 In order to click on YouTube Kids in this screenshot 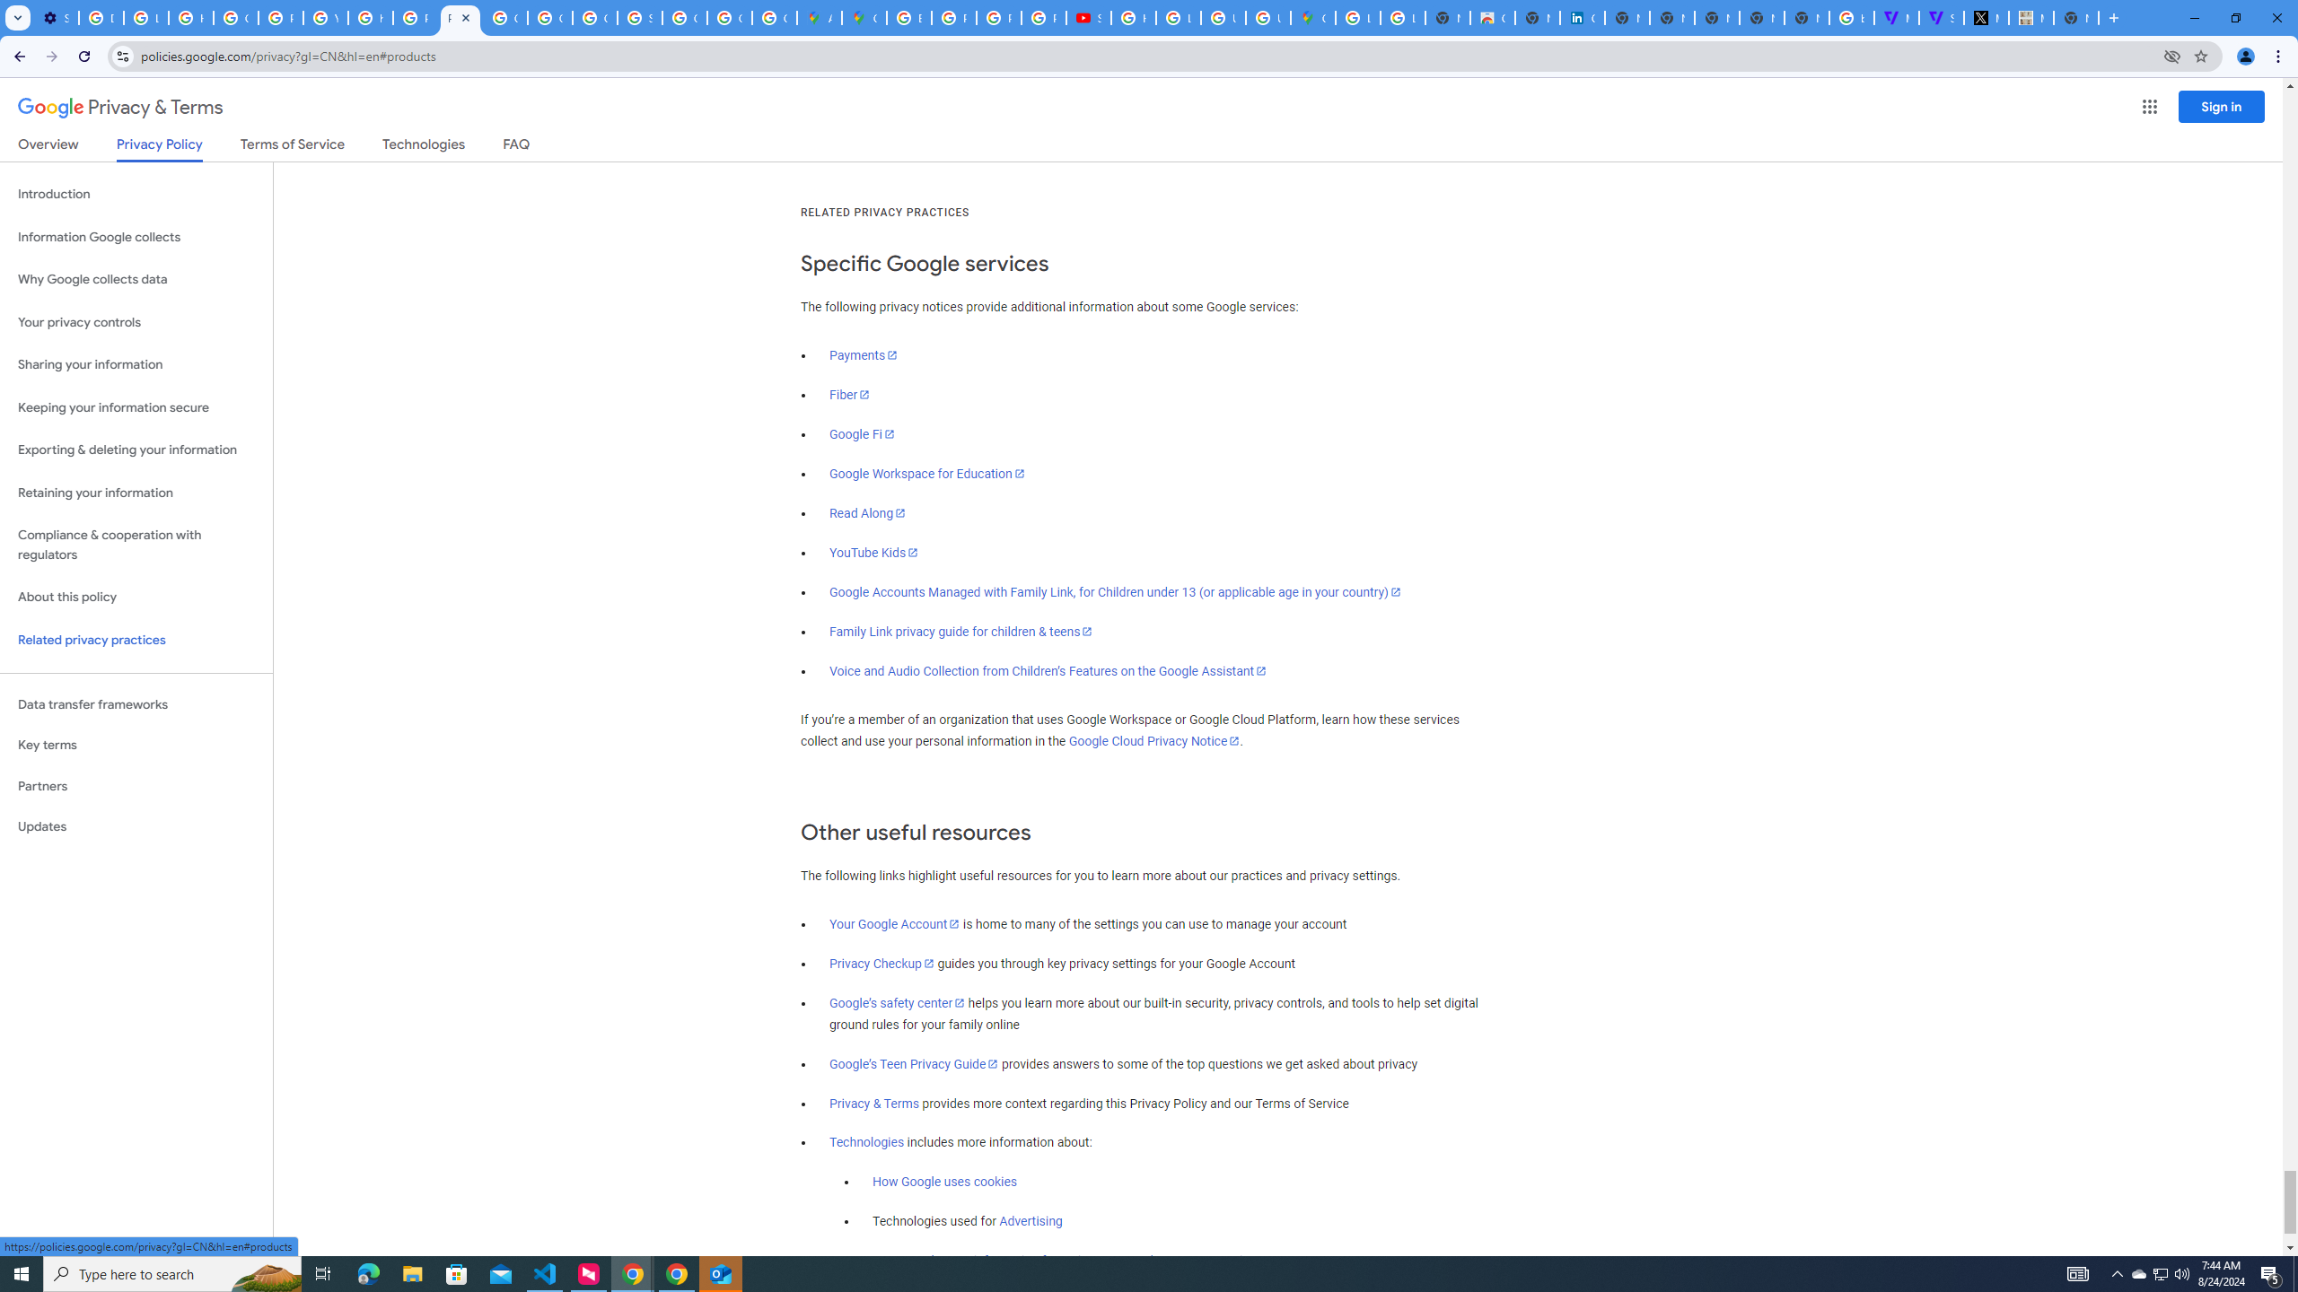, I will do `click(874, 553)`.